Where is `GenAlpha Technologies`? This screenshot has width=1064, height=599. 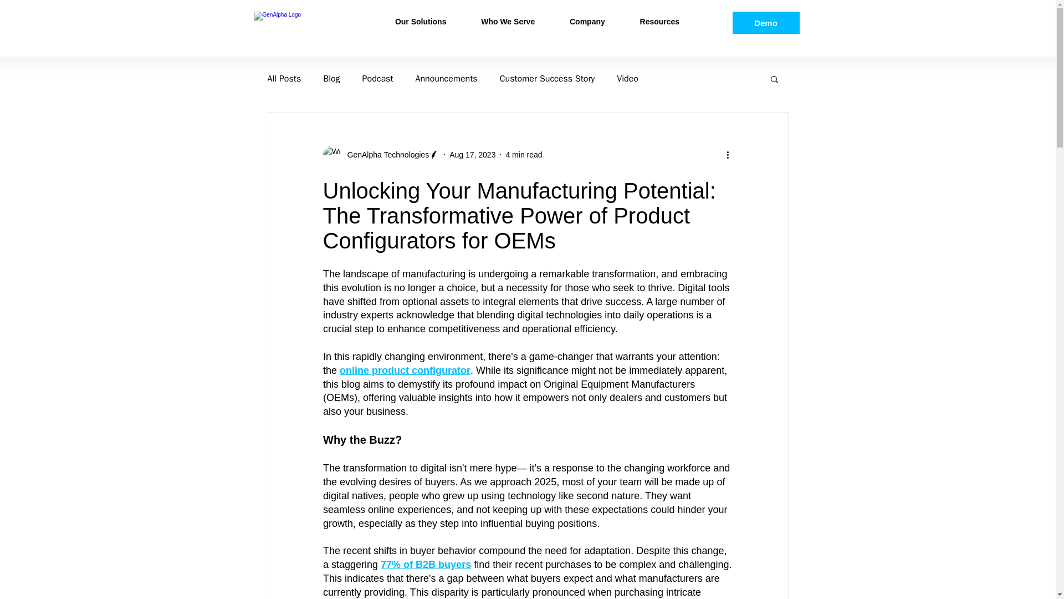
GenAlpha Technologies is located at coordinates (385, 154).